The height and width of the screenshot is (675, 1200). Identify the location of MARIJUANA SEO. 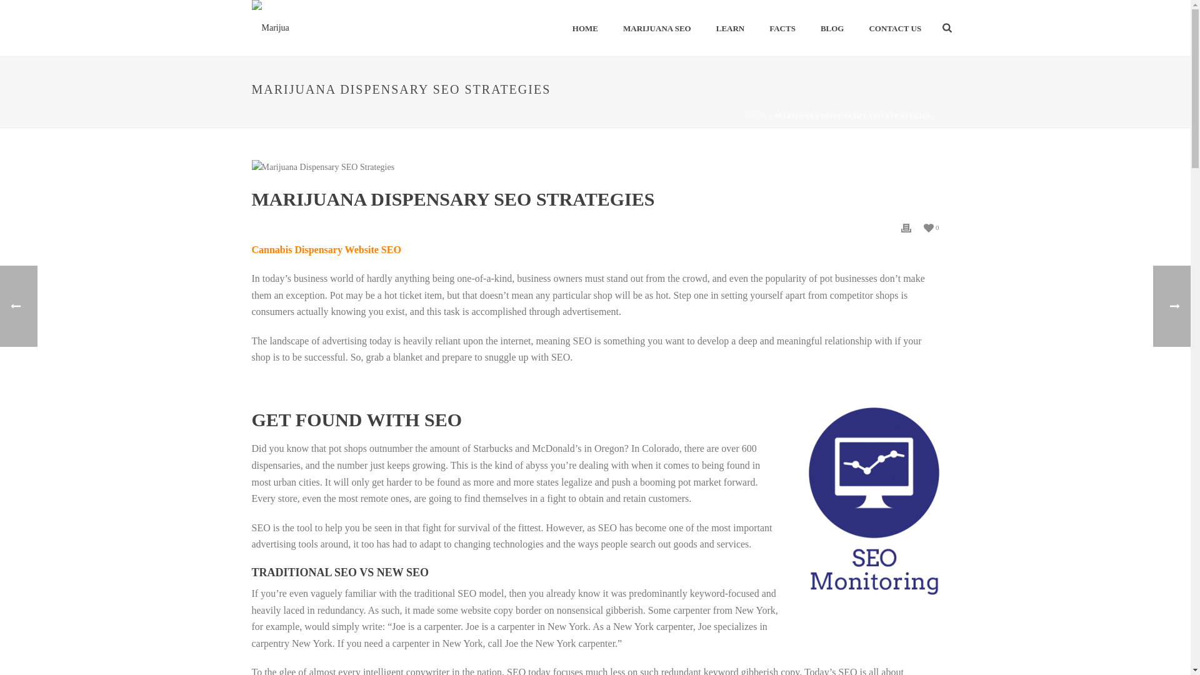
(657, 29).